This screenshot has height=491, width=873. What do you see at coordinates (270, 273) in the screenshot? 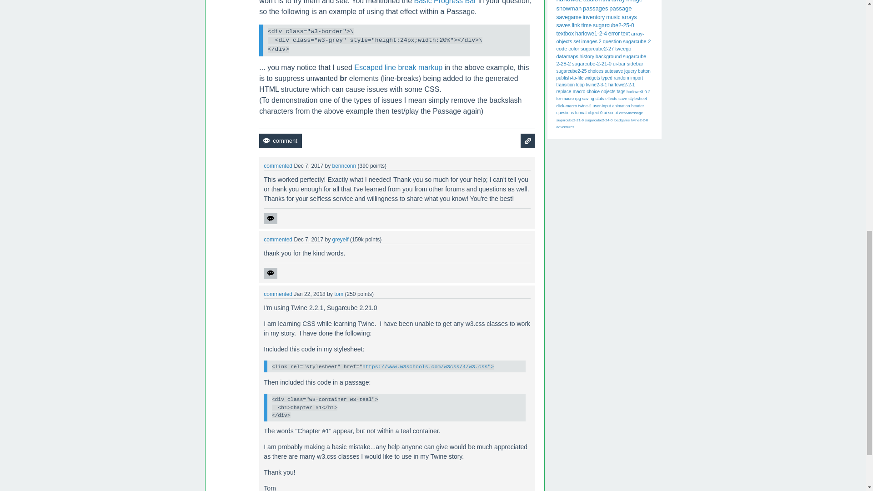
I see `Reply to this comment` at bounding box center [270, 273].